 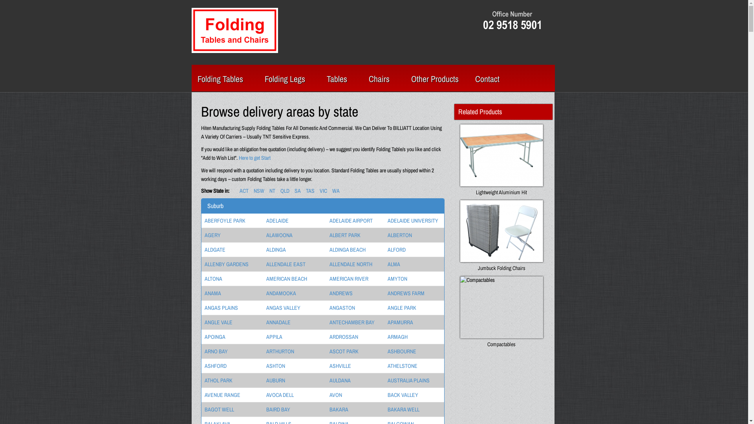 I want to click on Compactables, so click(x=502, y=312).